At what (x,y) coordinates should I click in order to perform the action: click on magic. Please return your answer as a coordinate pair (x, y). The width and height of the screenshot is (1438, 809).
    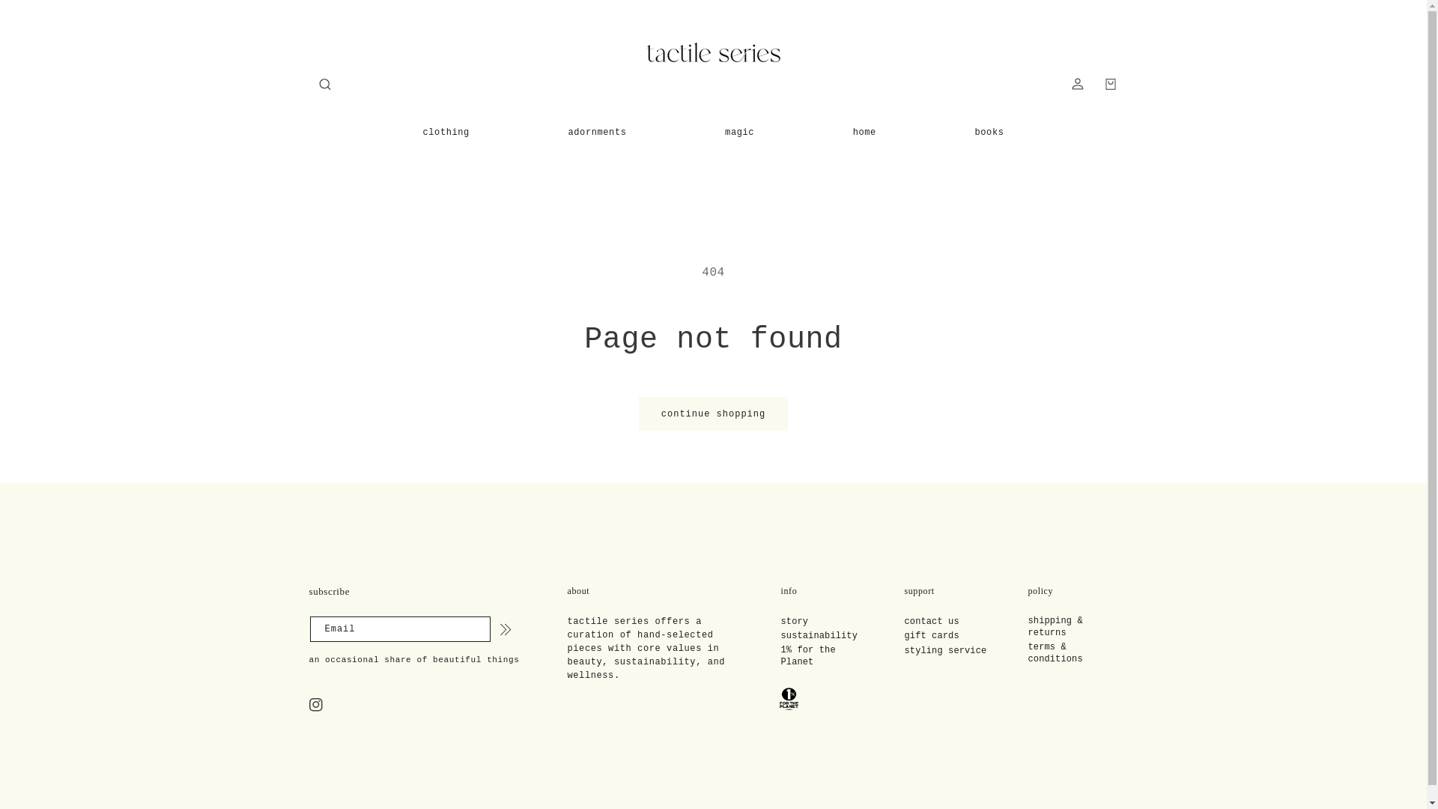
    Looking at the image, I should click on (740, 132).